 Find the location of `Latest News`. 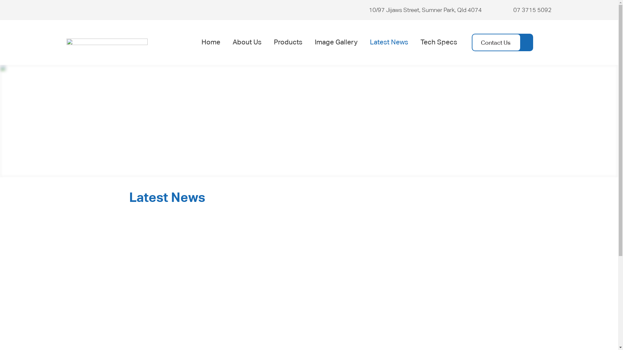

Latest News is located at coordinates (389, 42).